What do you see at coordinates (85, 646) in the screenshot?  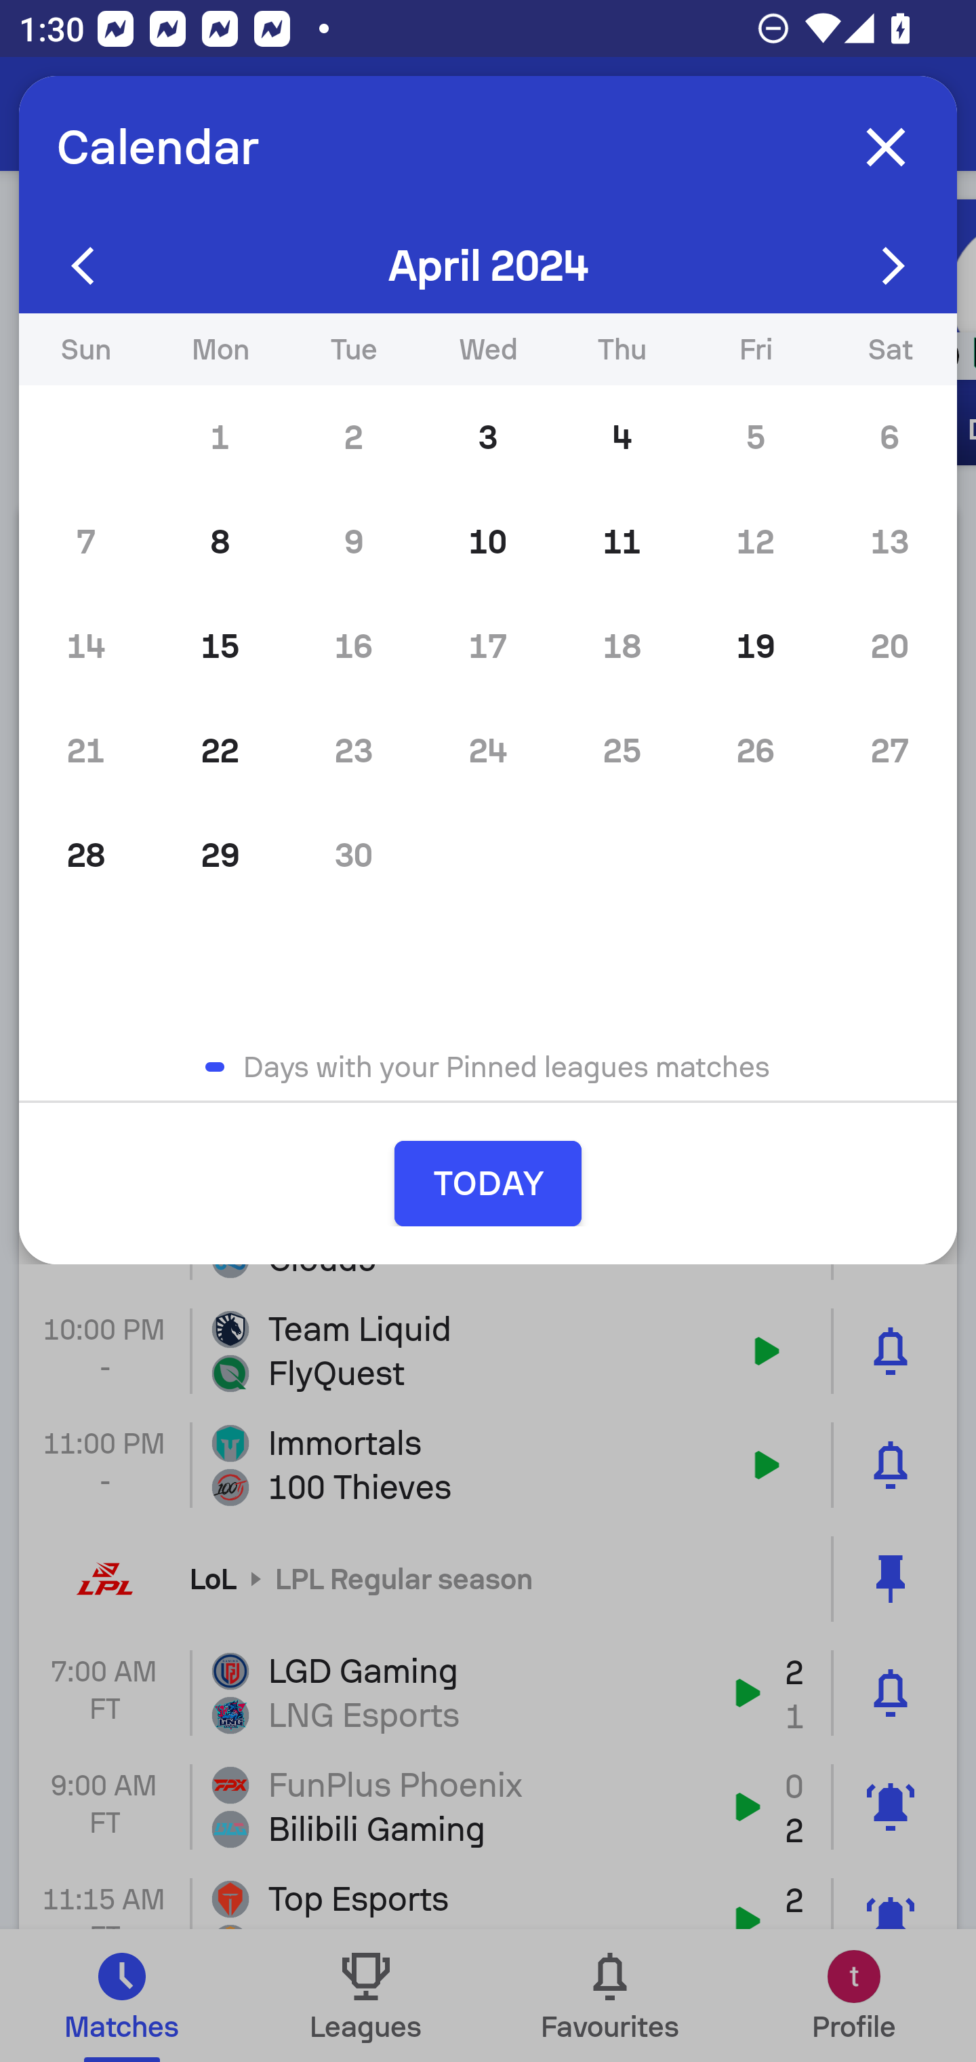 I see `14` at bounding box center [85, 646].